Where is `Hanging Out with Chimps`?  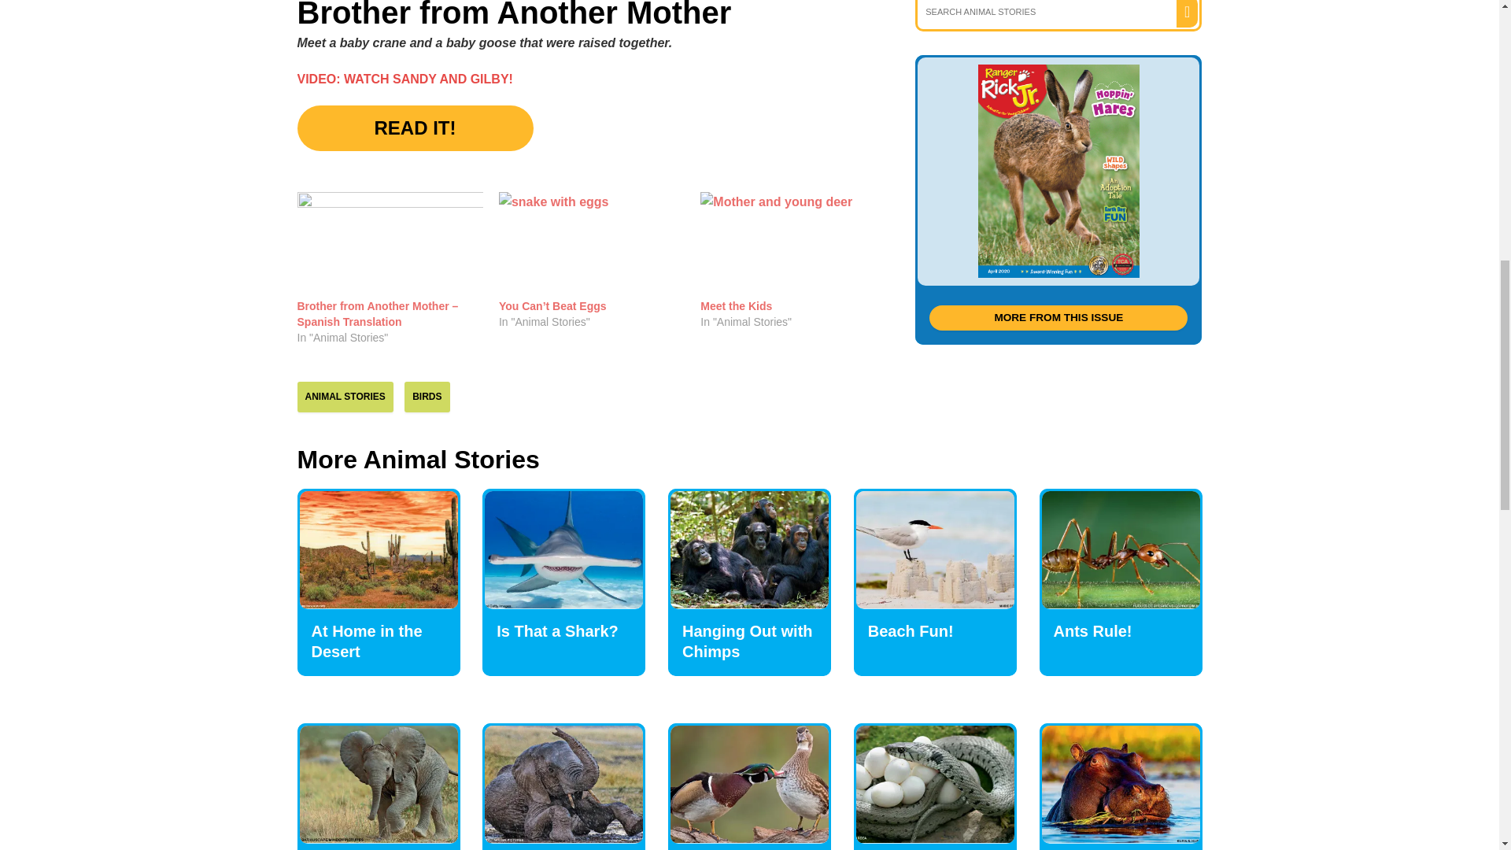
Hanging Out with Chimps is located at coordinates (748, 641).